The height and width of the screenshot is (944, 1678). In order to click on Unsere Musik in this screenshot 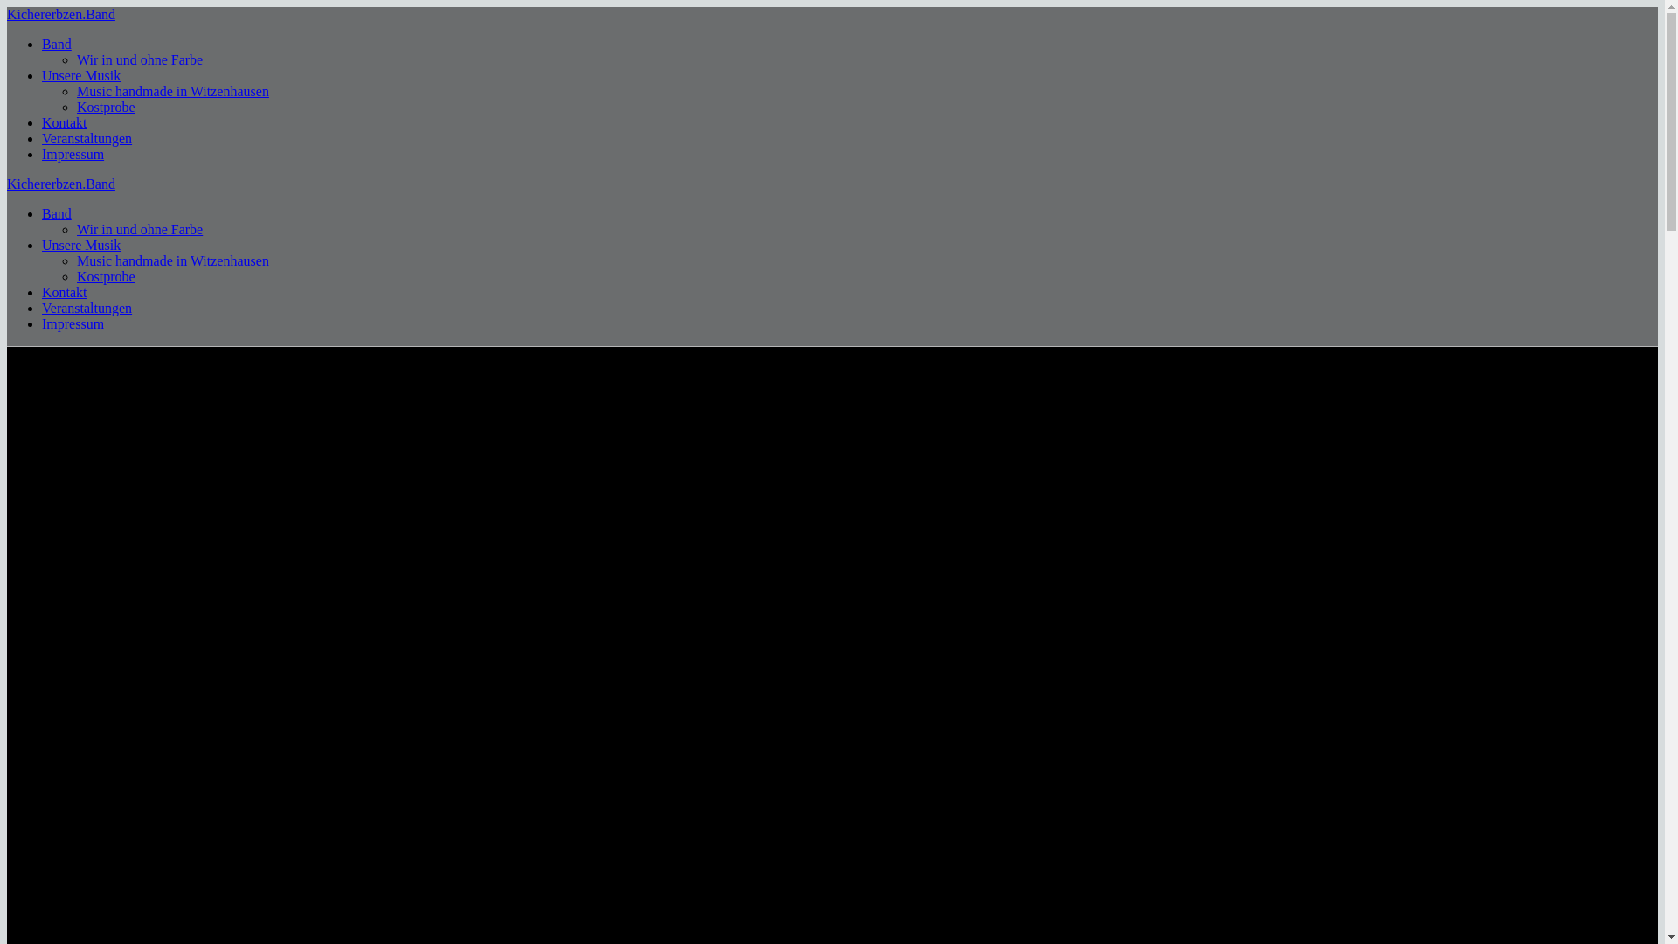, I will do `click(81, 75)`.